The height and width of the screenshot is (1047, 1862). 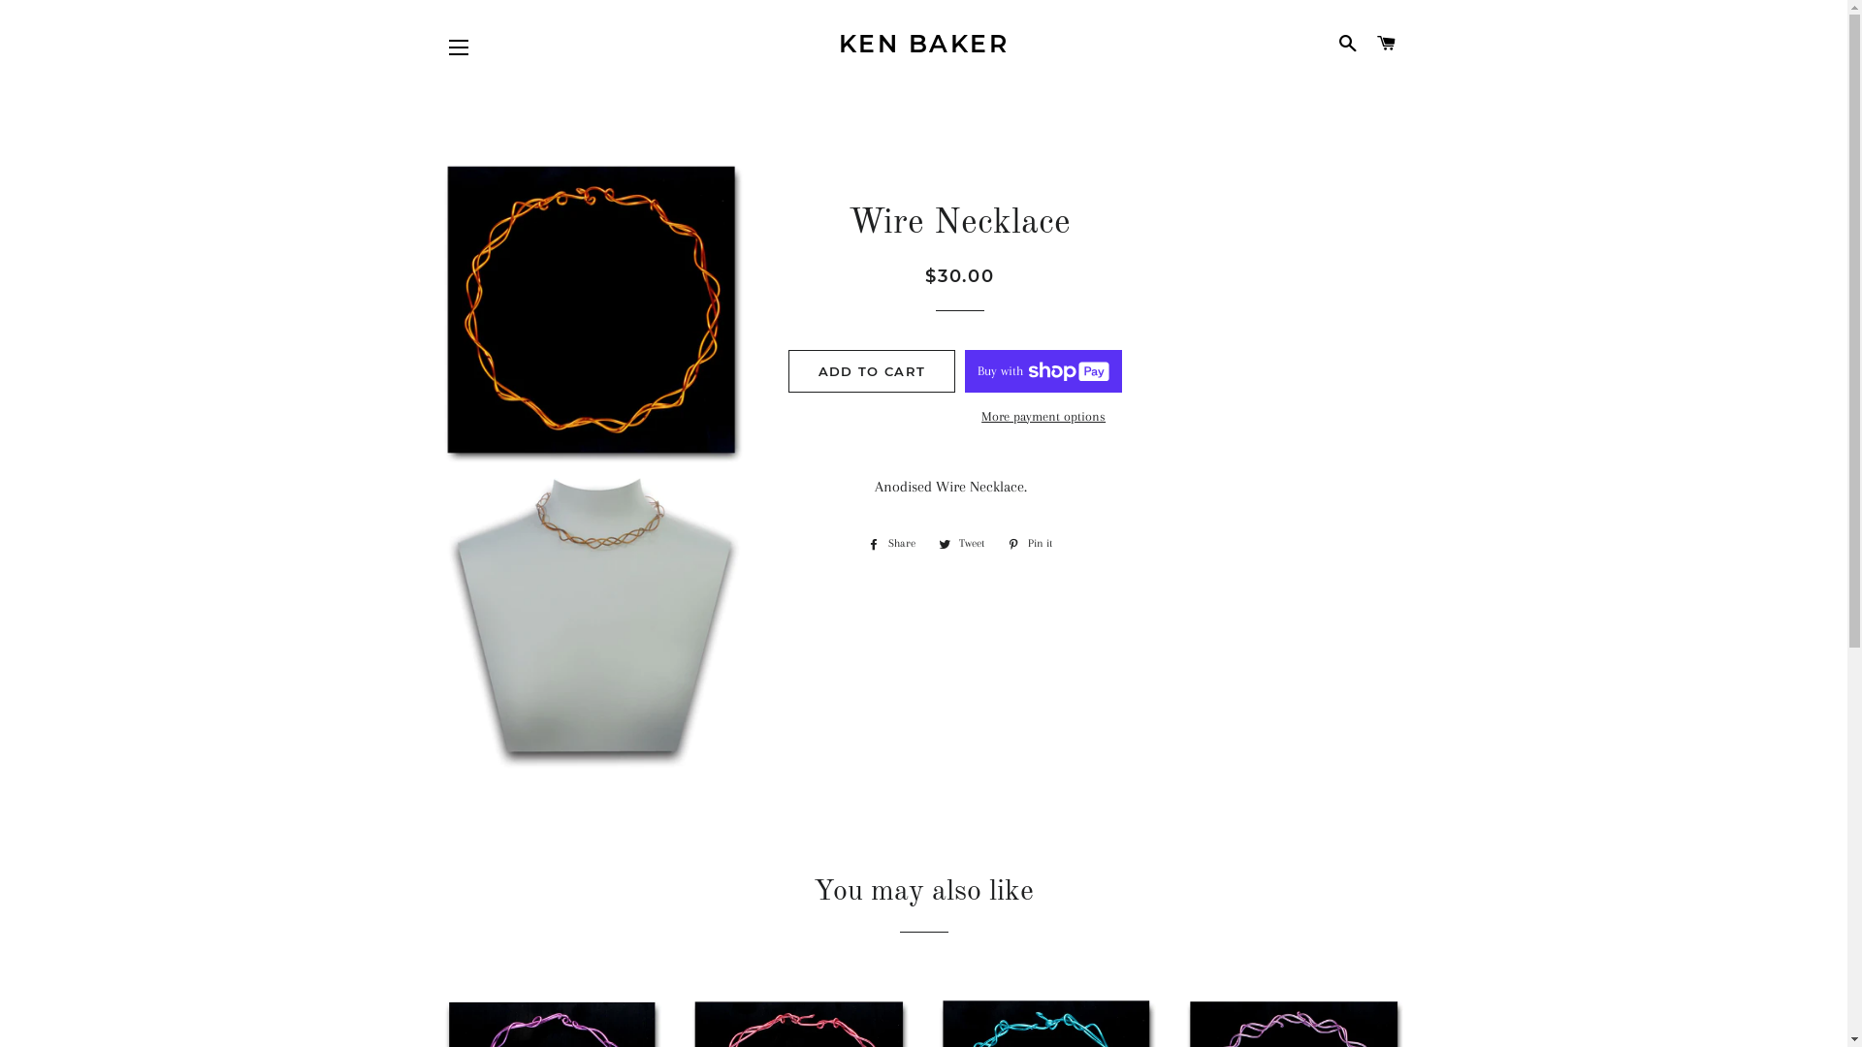 What do you see at coordinates (892, 544) in the screenshot?
I see `Share
Share on Facebook` at bounding box center [892, 544].